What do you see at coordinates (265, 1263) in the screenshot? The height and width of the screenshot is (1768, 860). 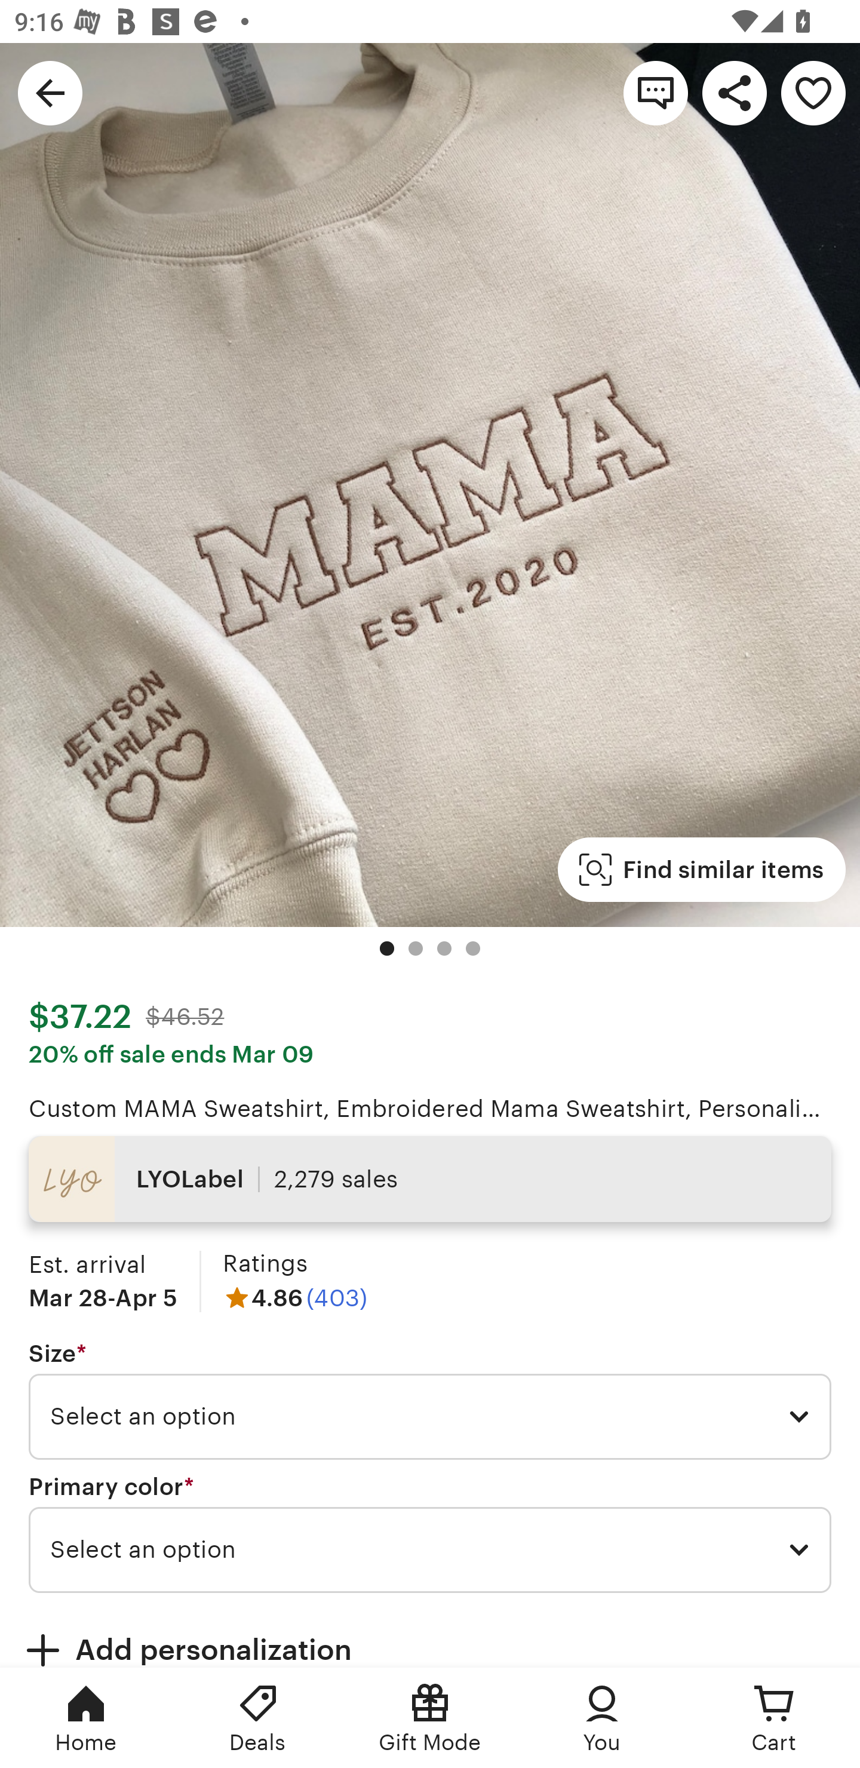 I see `Ratings` at bounding box center [265, 1263].